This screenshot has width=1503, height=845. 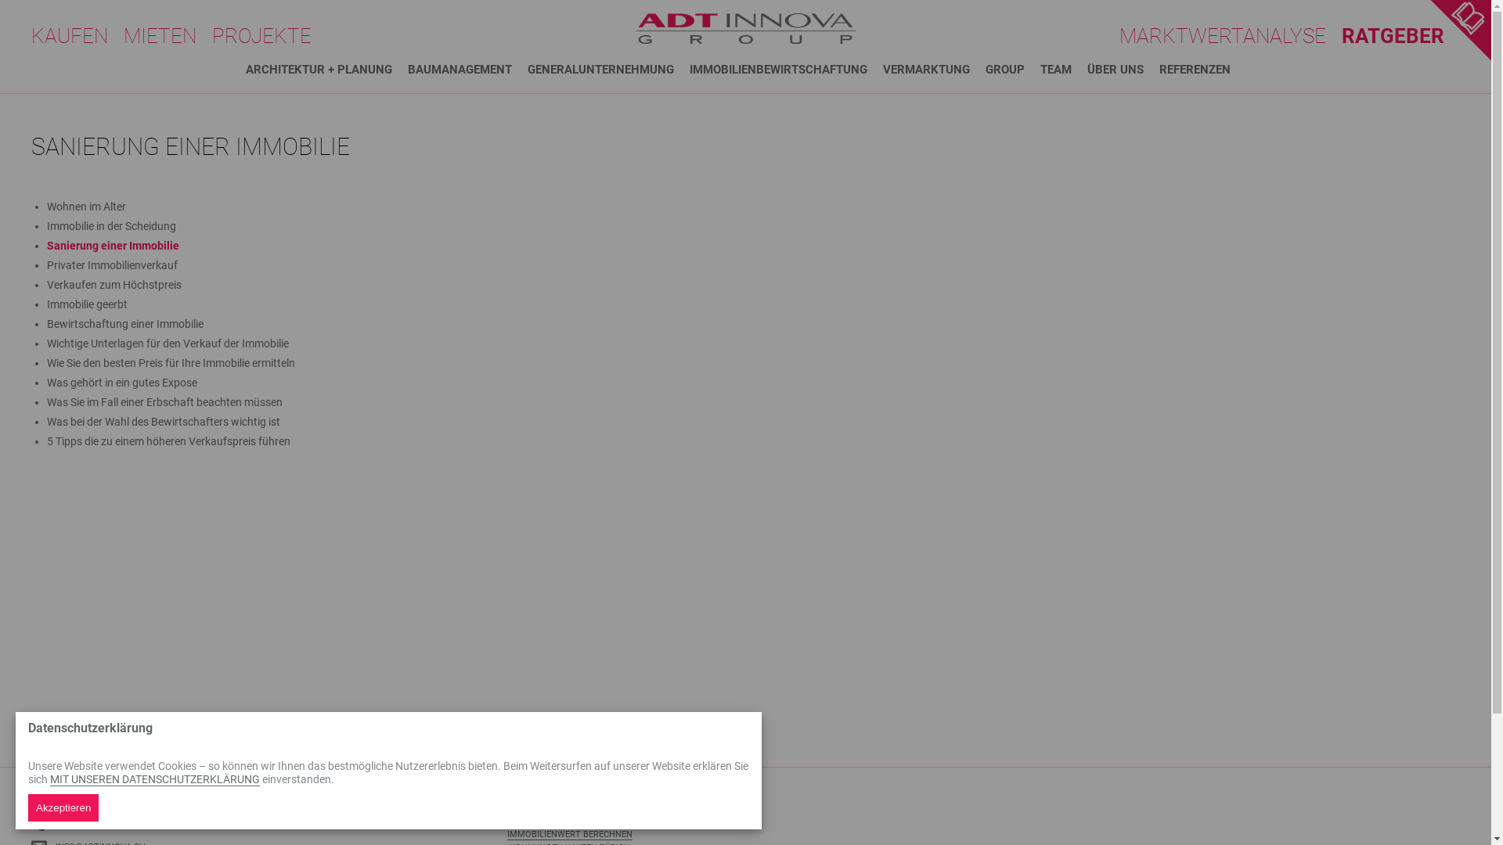 I want to click on PROJEKTE, so click(x=269, y=36).